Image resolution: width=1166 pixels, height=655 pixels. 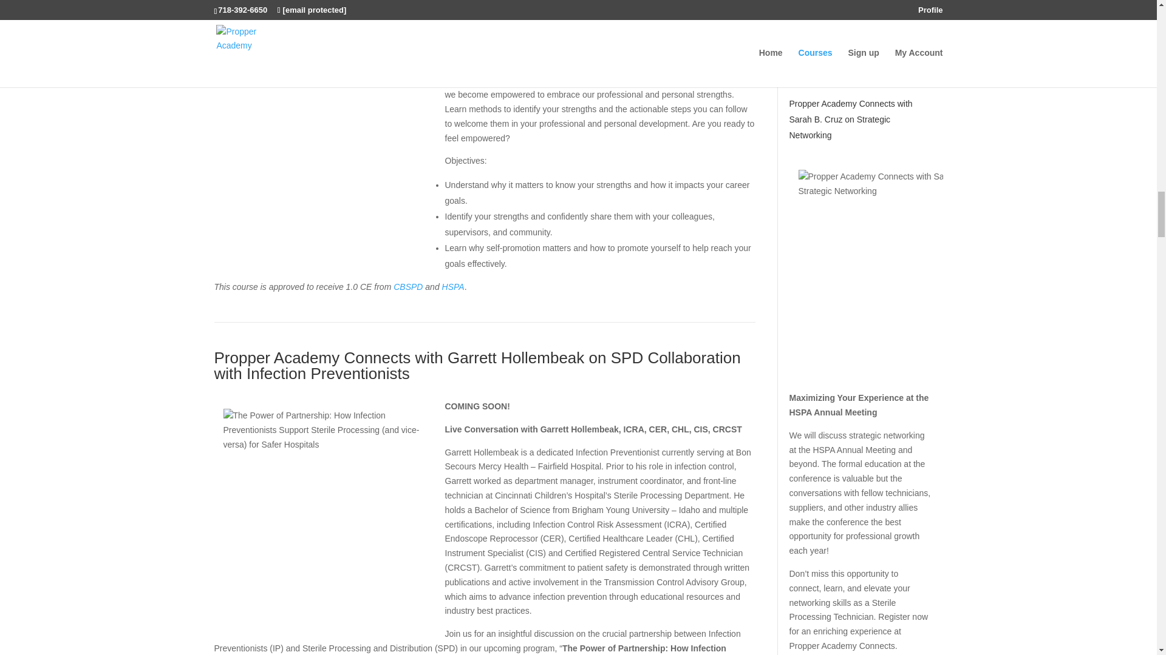 What do you see at coordinates (453, 286) in the screenshot?
I see `HSPA` at bounding box center [453, 286].